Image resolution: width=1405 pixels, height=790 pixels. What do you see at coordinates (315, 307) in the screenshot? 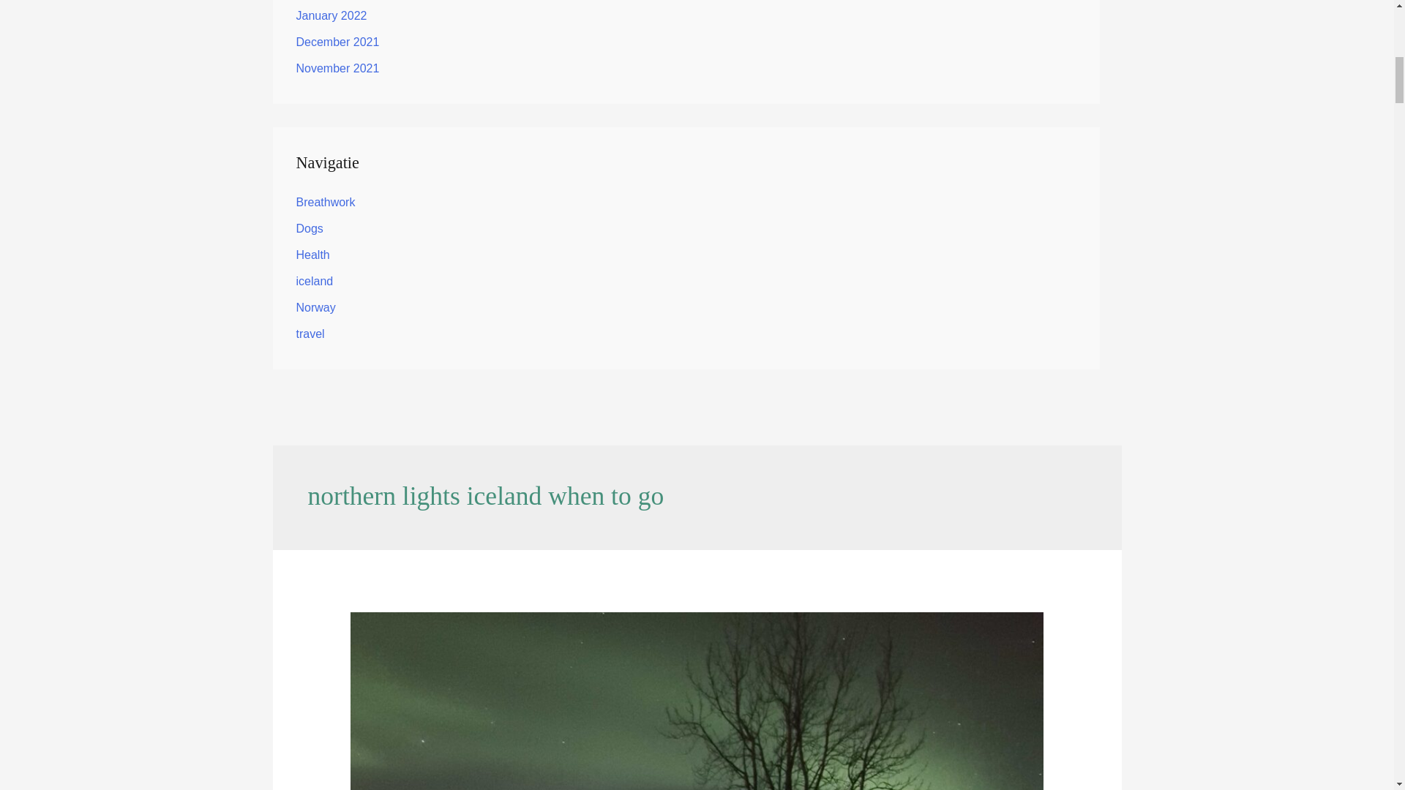
I see `Norway` at bounding box center [315, 307].